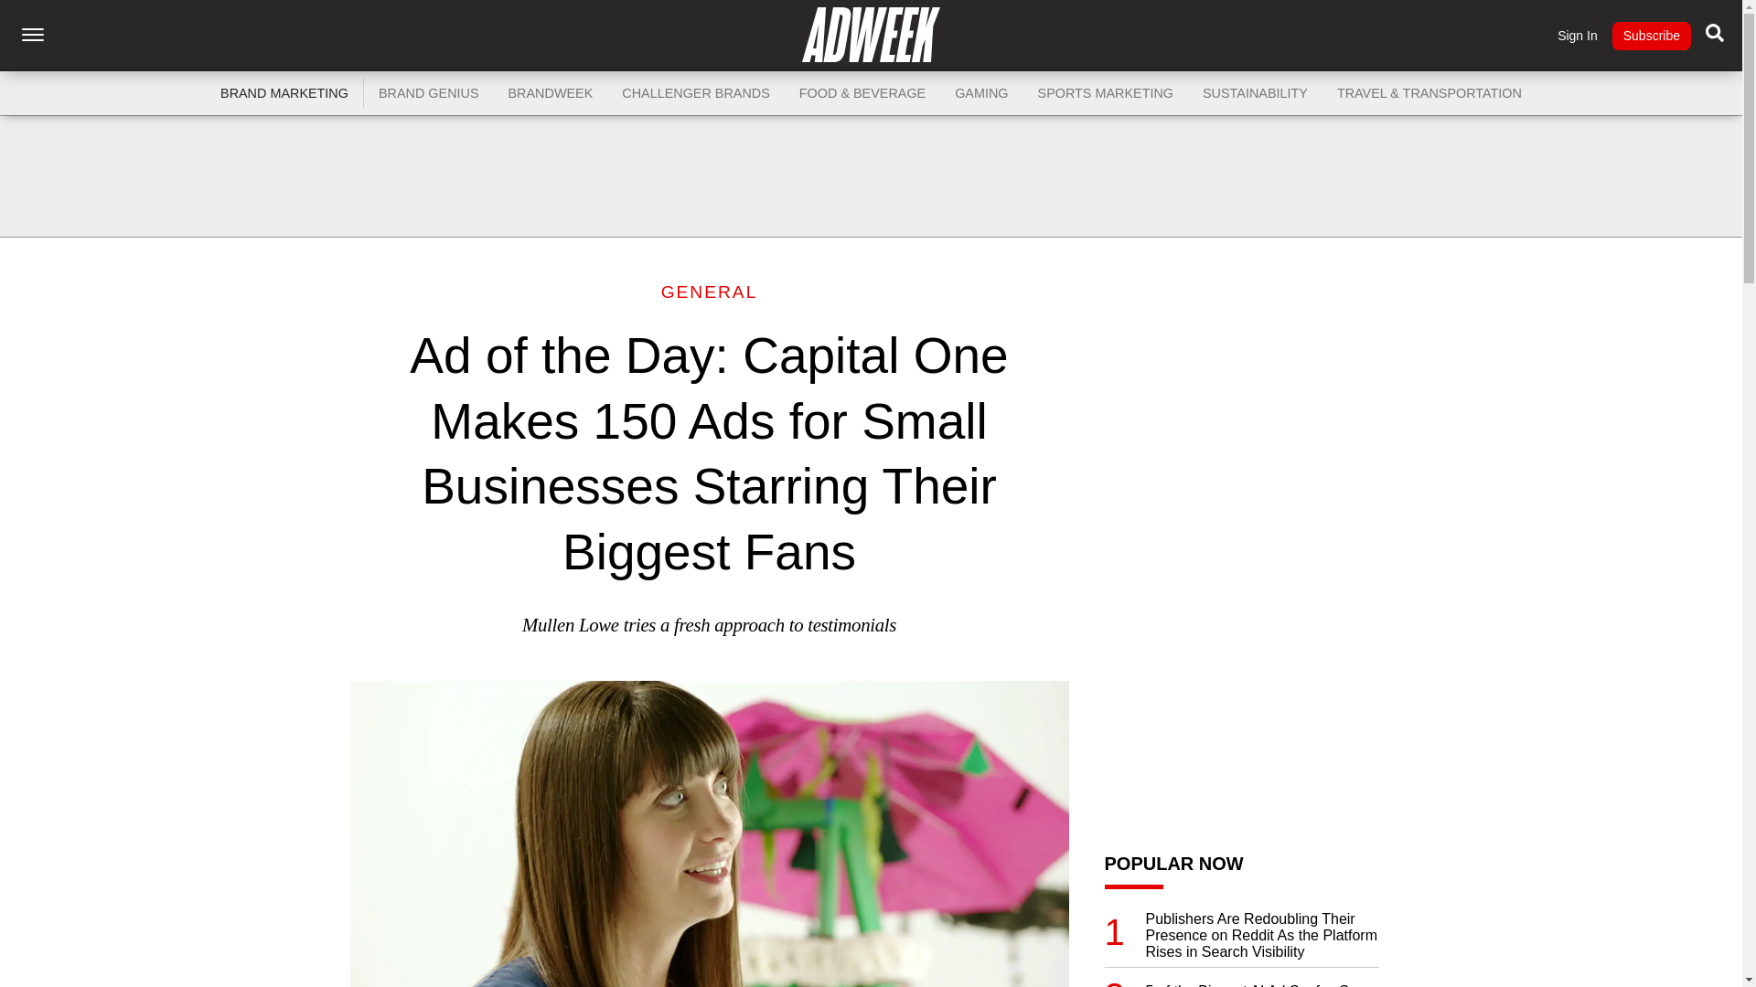 This screenshot has width=1756, height=987. I want to click on Subscribe, so click(1651, 36).